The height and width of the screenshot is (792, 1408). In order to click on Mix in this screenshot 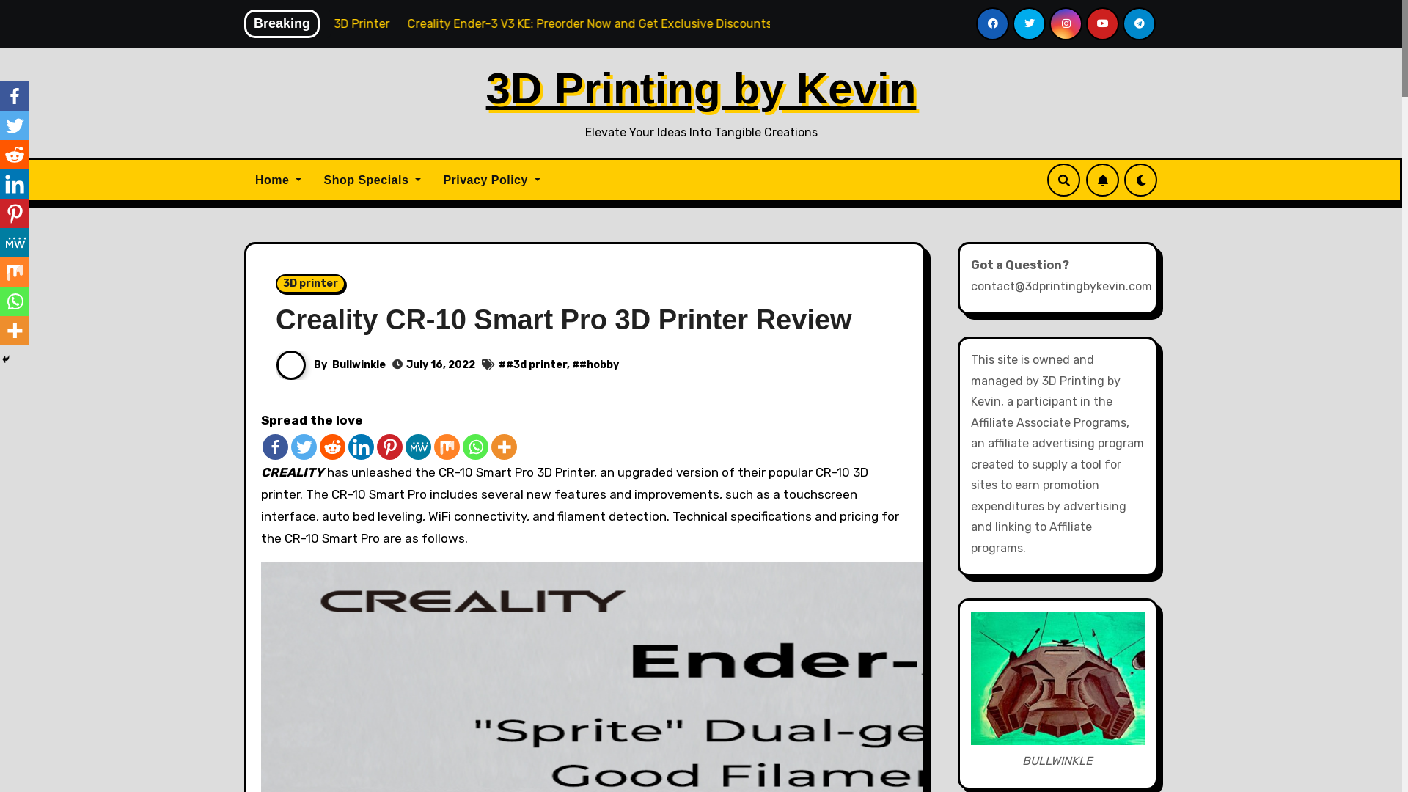, I will do `click(15, 272)`.